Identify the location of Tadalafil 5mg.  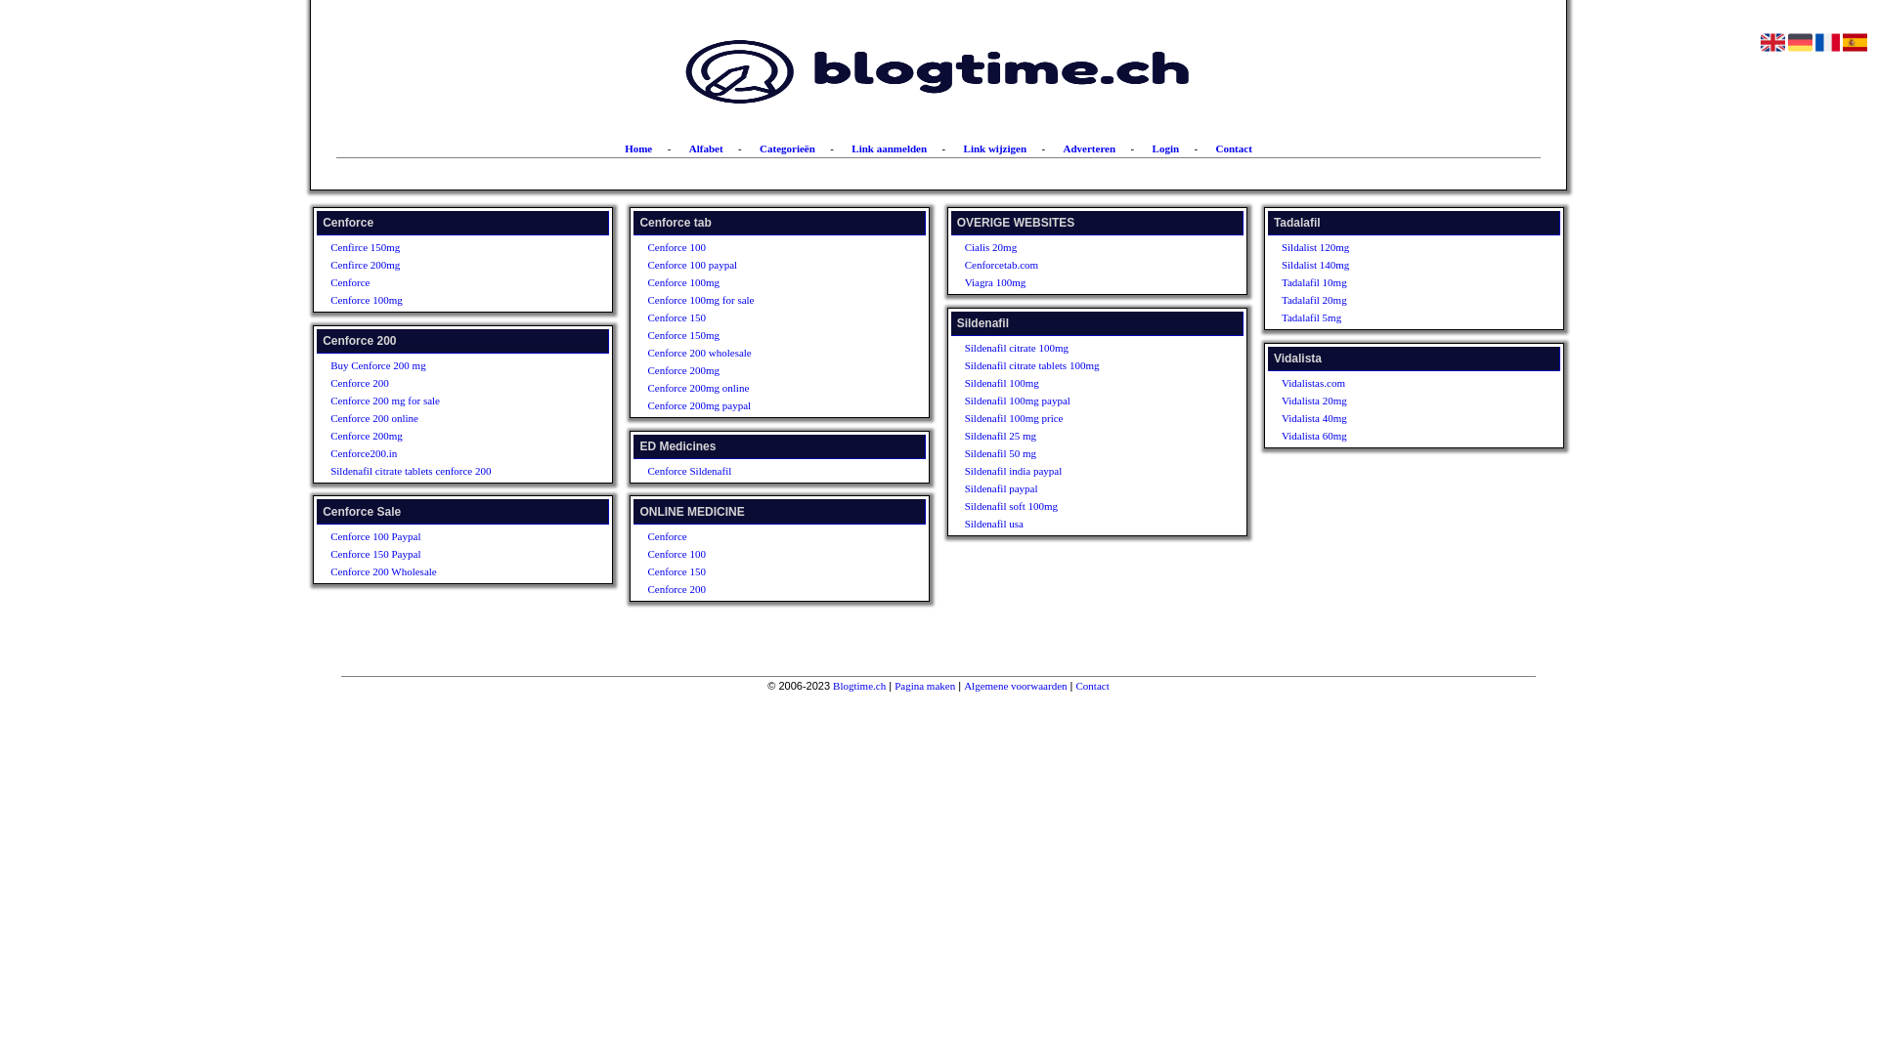
(1394, 317).